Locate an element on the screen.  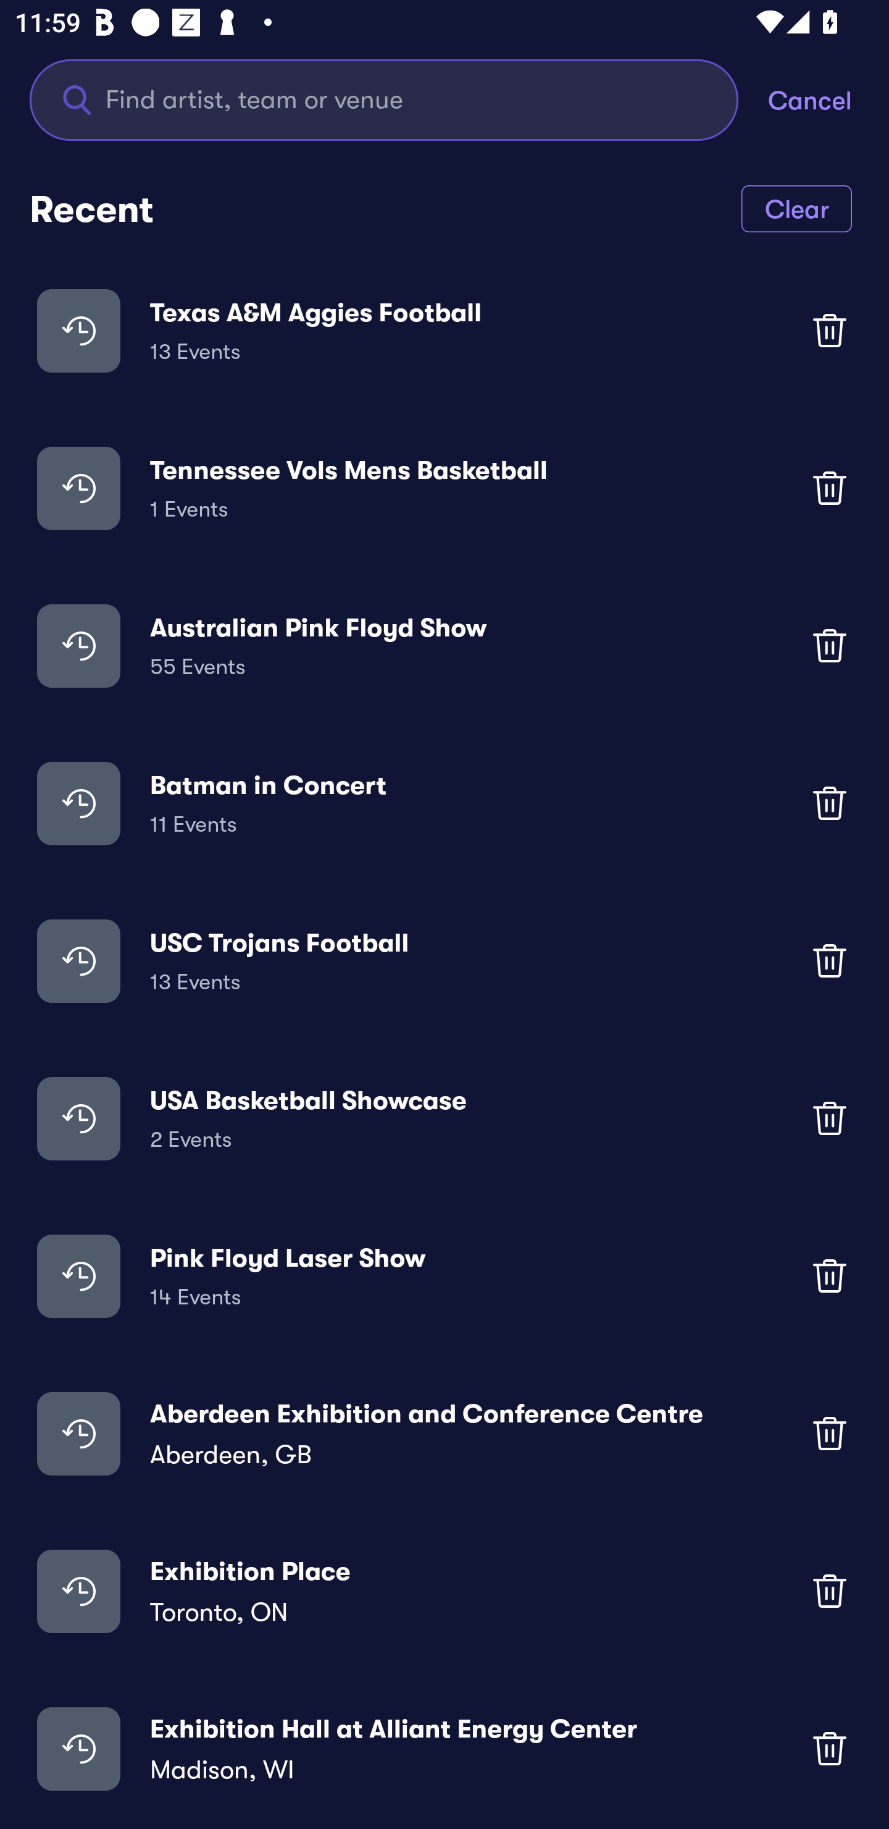
Find artist, team or venue Find is located at coordinates (384, 99).